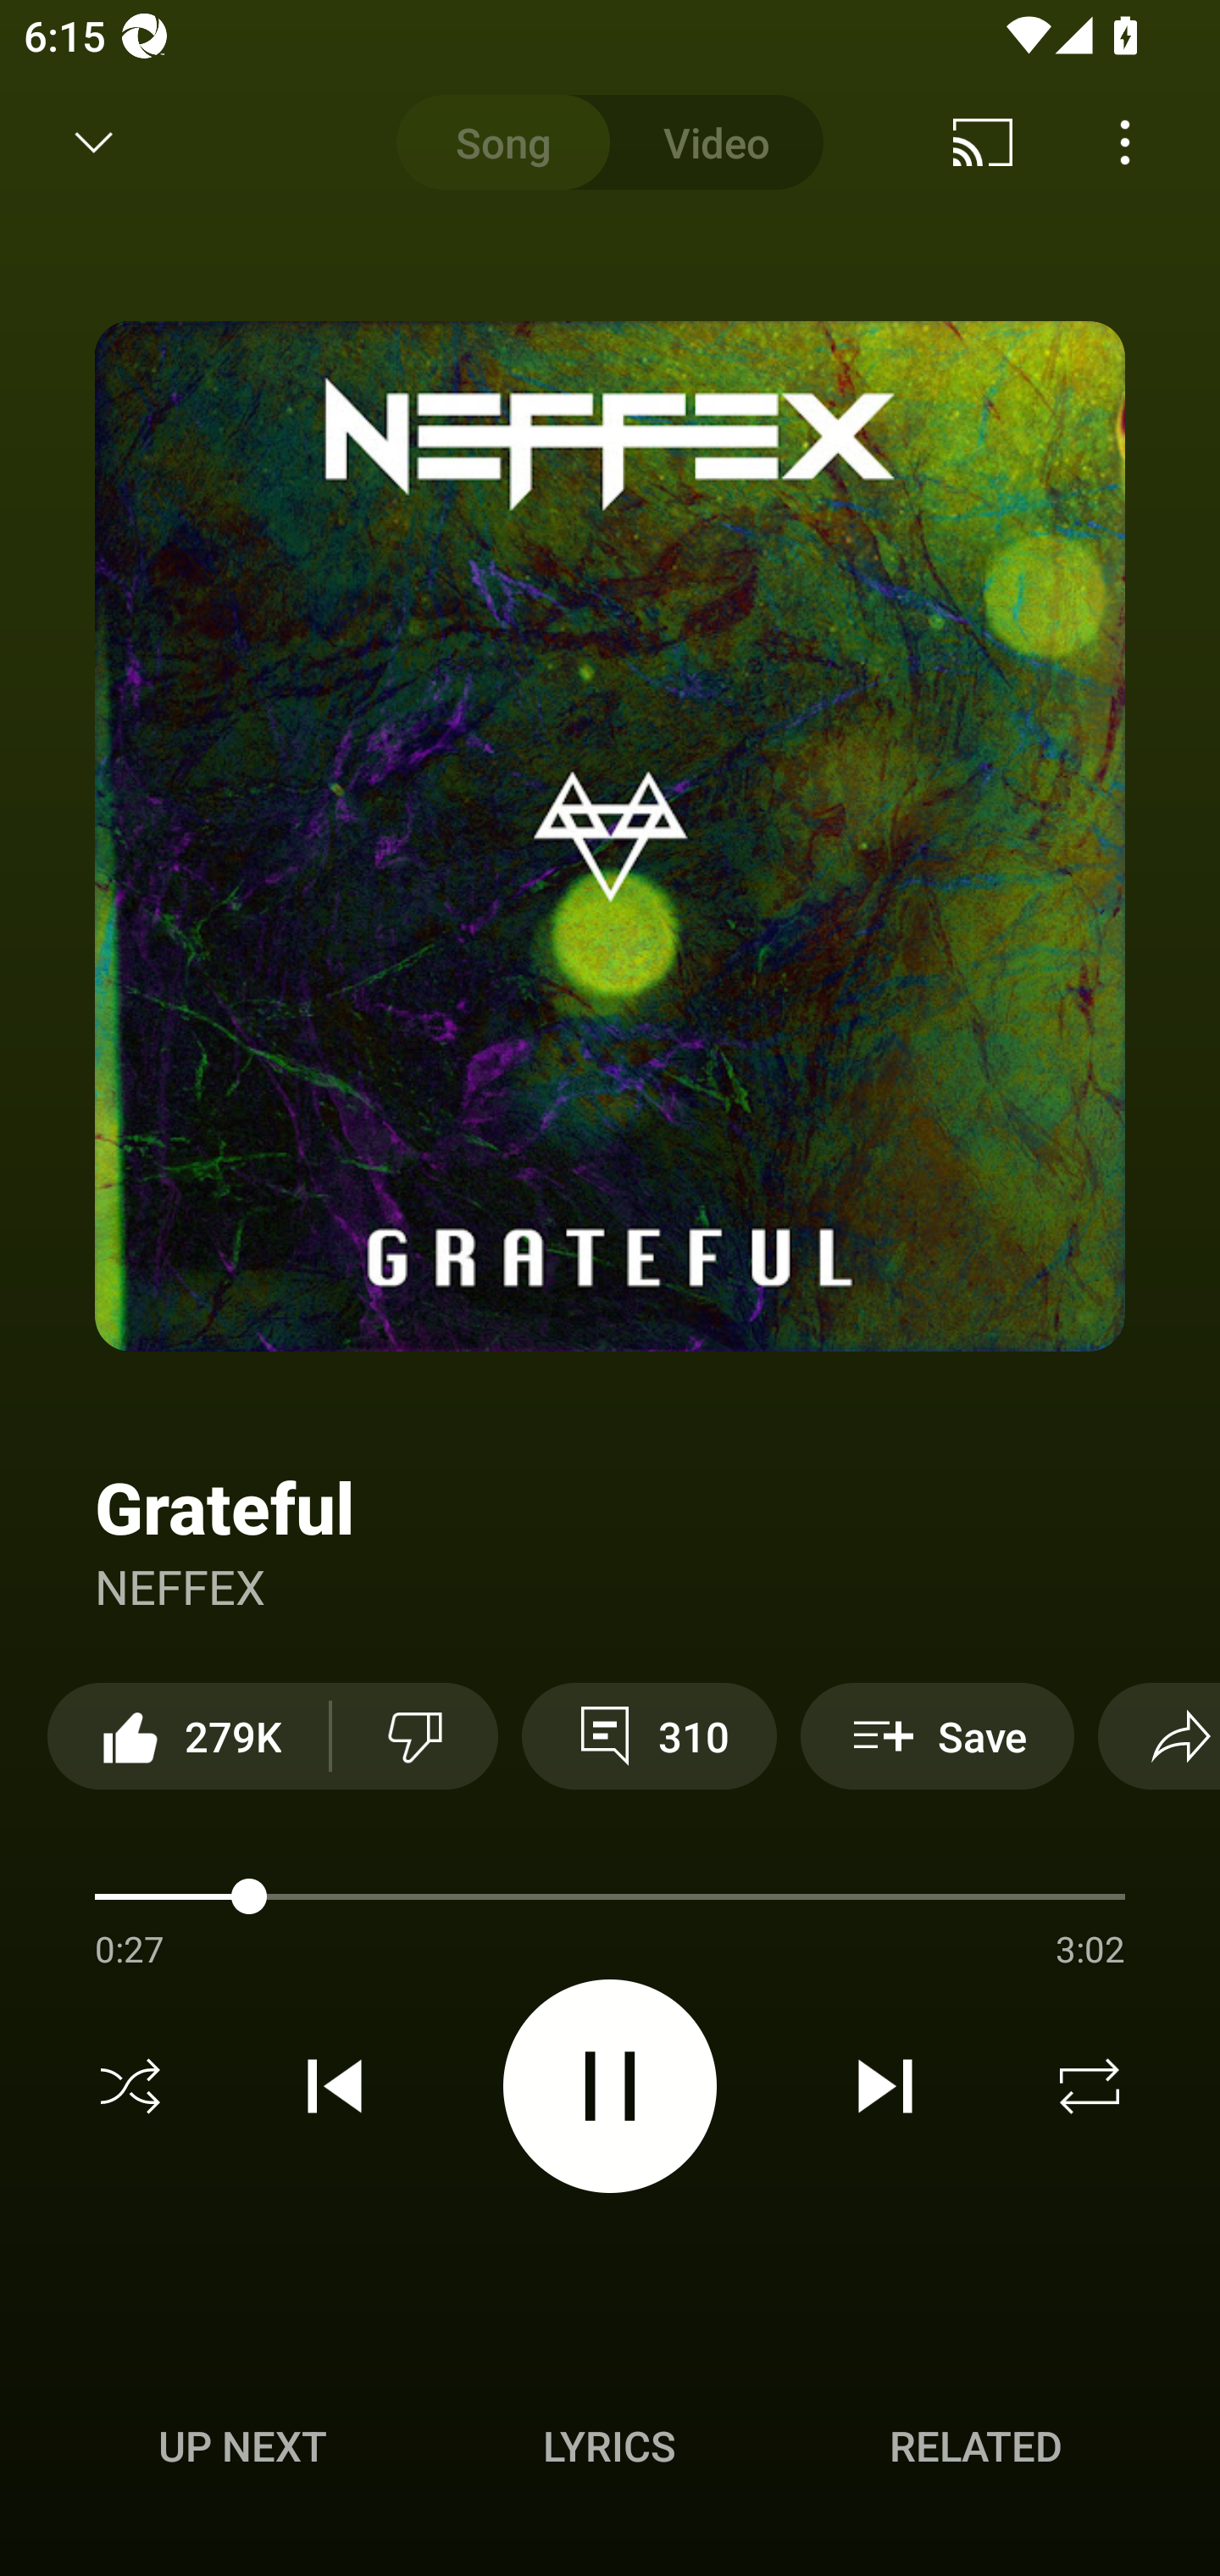  Describe the element at coordinates (610, 2085) in the screenshot. I see `Pause video` at that location.